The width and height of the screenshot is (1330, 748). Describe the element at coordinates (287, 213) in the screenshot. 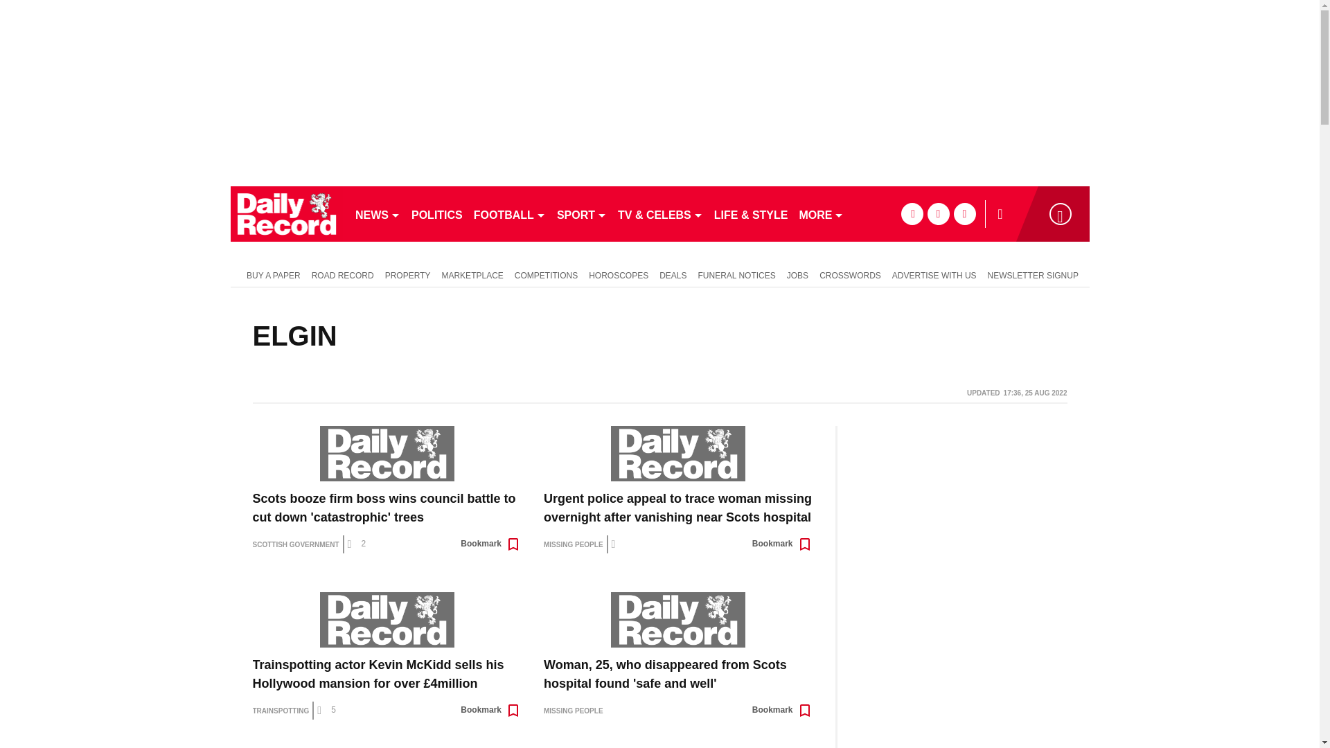

I see `dailyrecord` at that location.